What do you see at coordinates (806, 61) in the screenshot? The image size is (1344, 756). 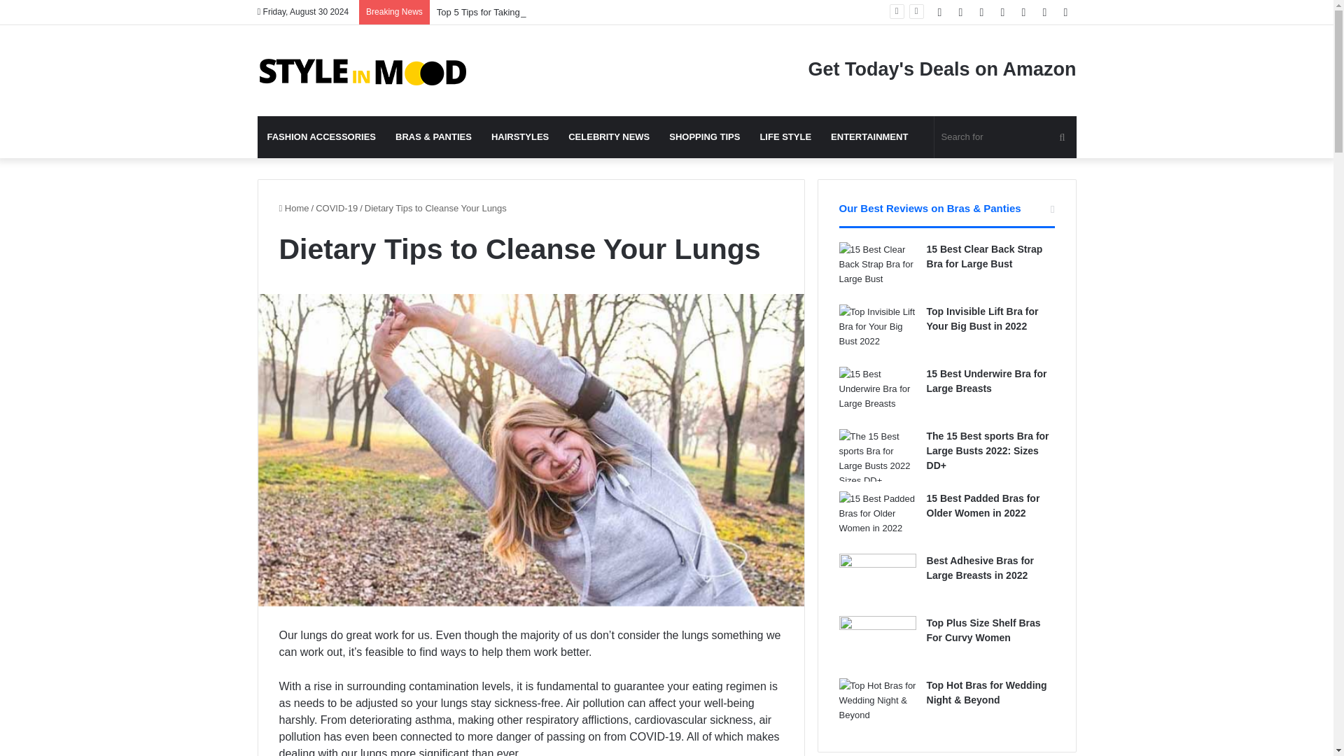 I see `Get Today's Deals on Amazon` at bounding box center [806, 61].